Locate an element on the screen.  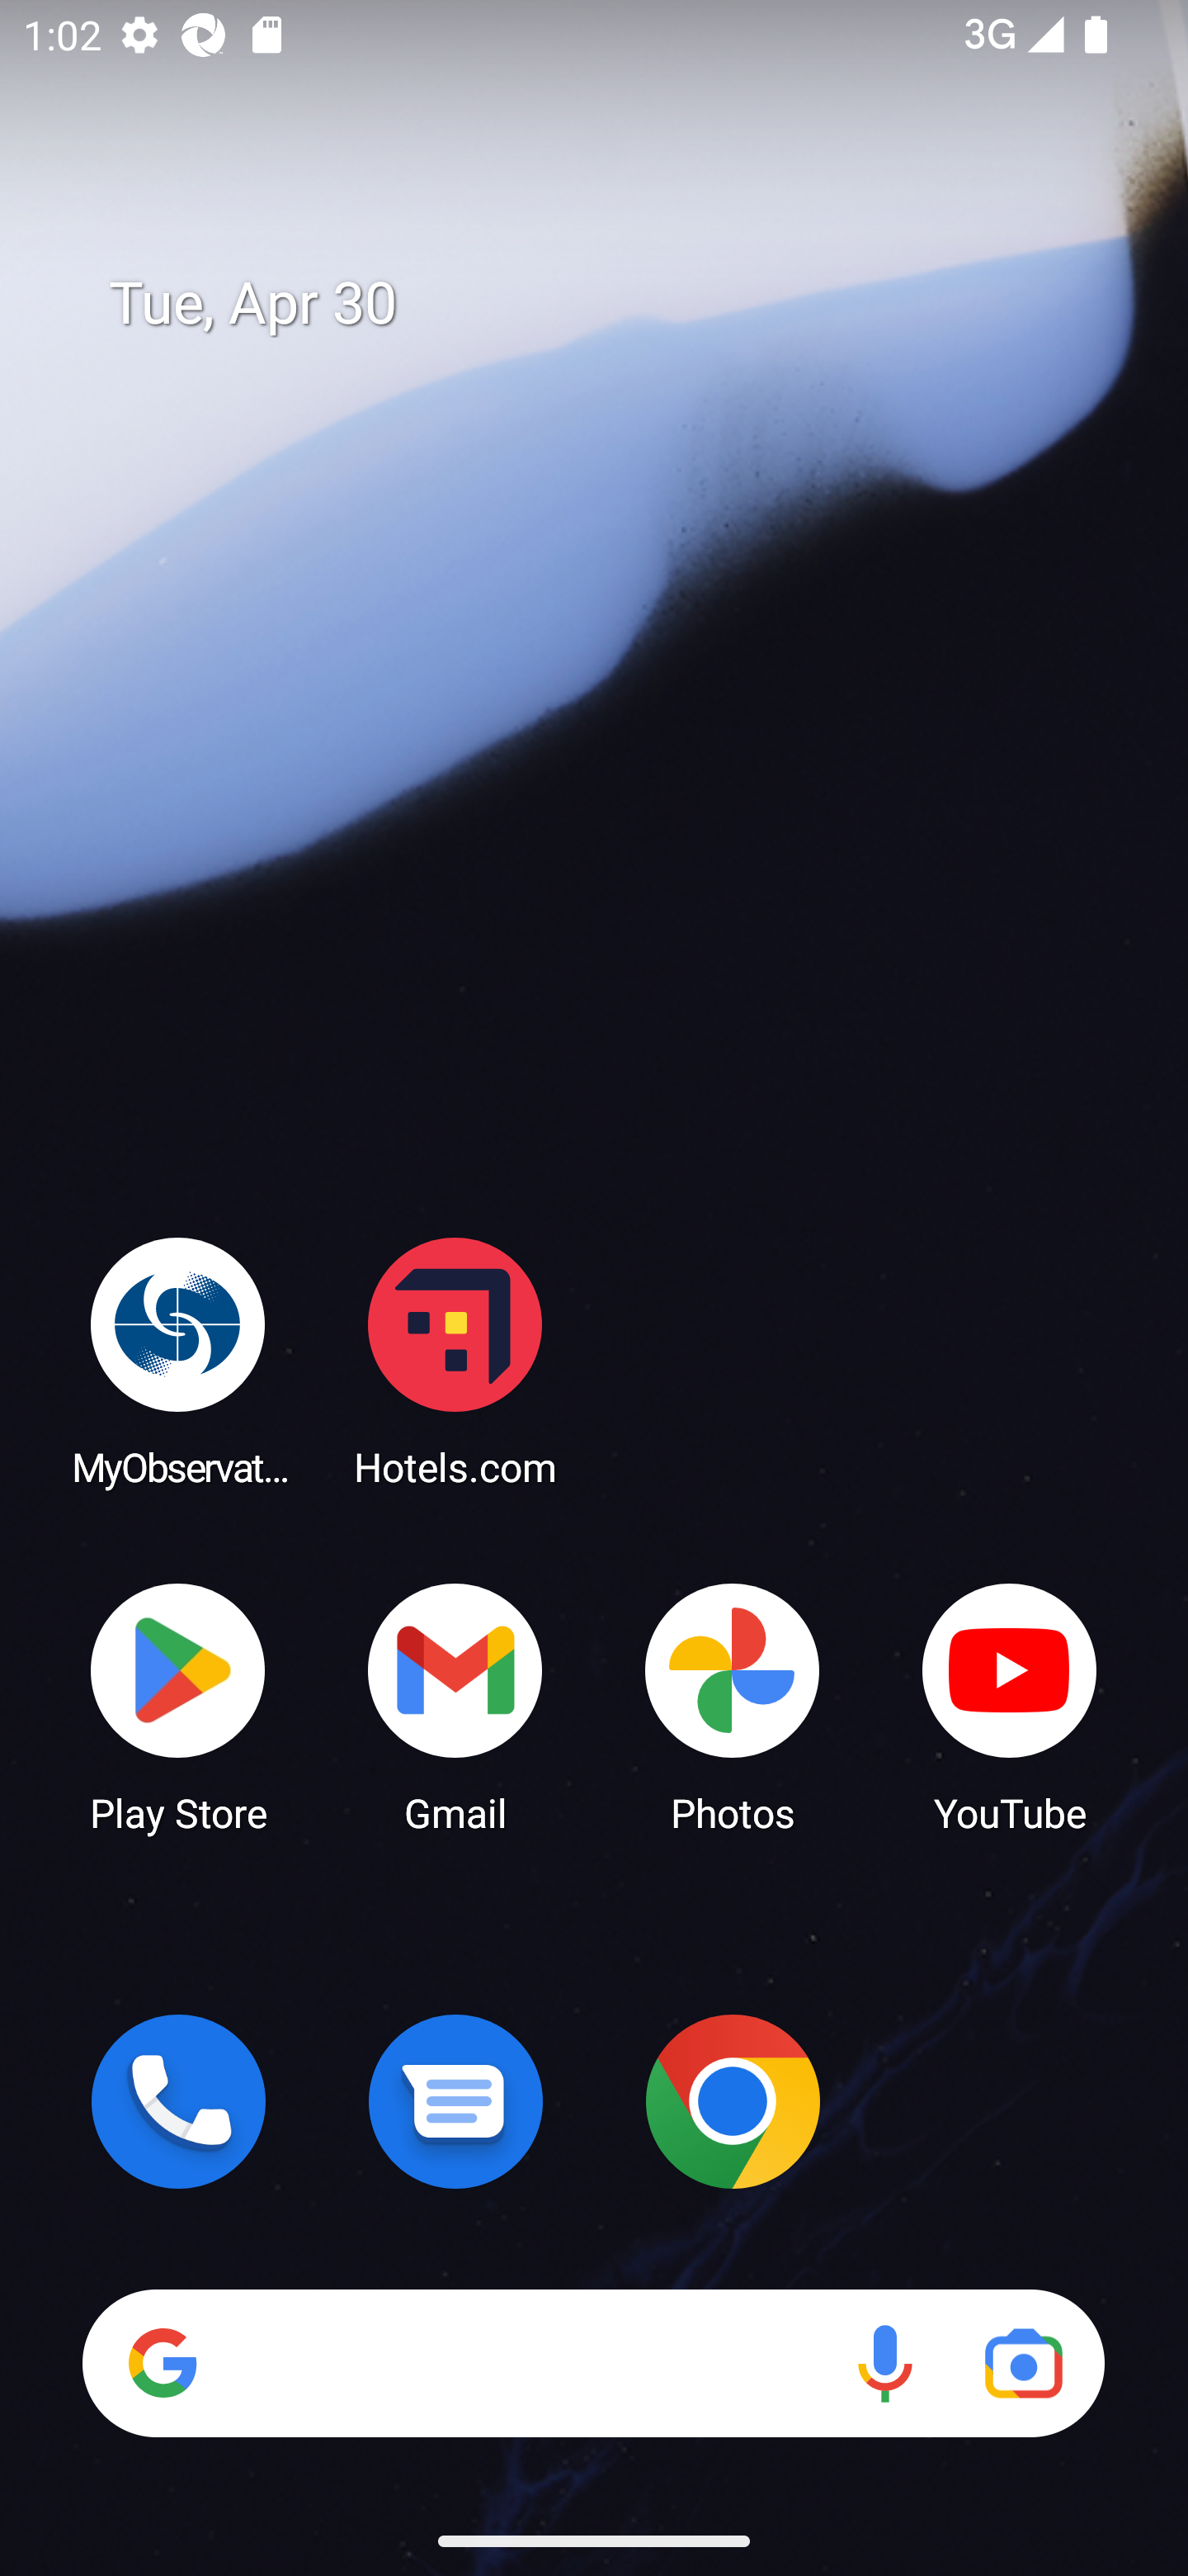
Hotels.com is located at coordinates (455, 1361).